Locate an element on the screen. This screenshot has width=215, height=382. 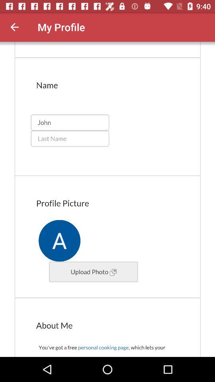
go back is located at coordinates (14, 27).